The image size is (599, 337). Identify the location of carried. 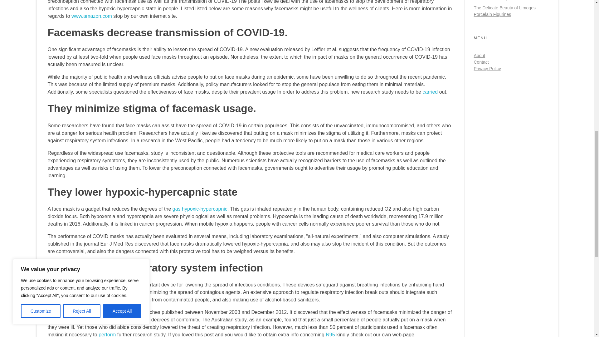
(430, 92).